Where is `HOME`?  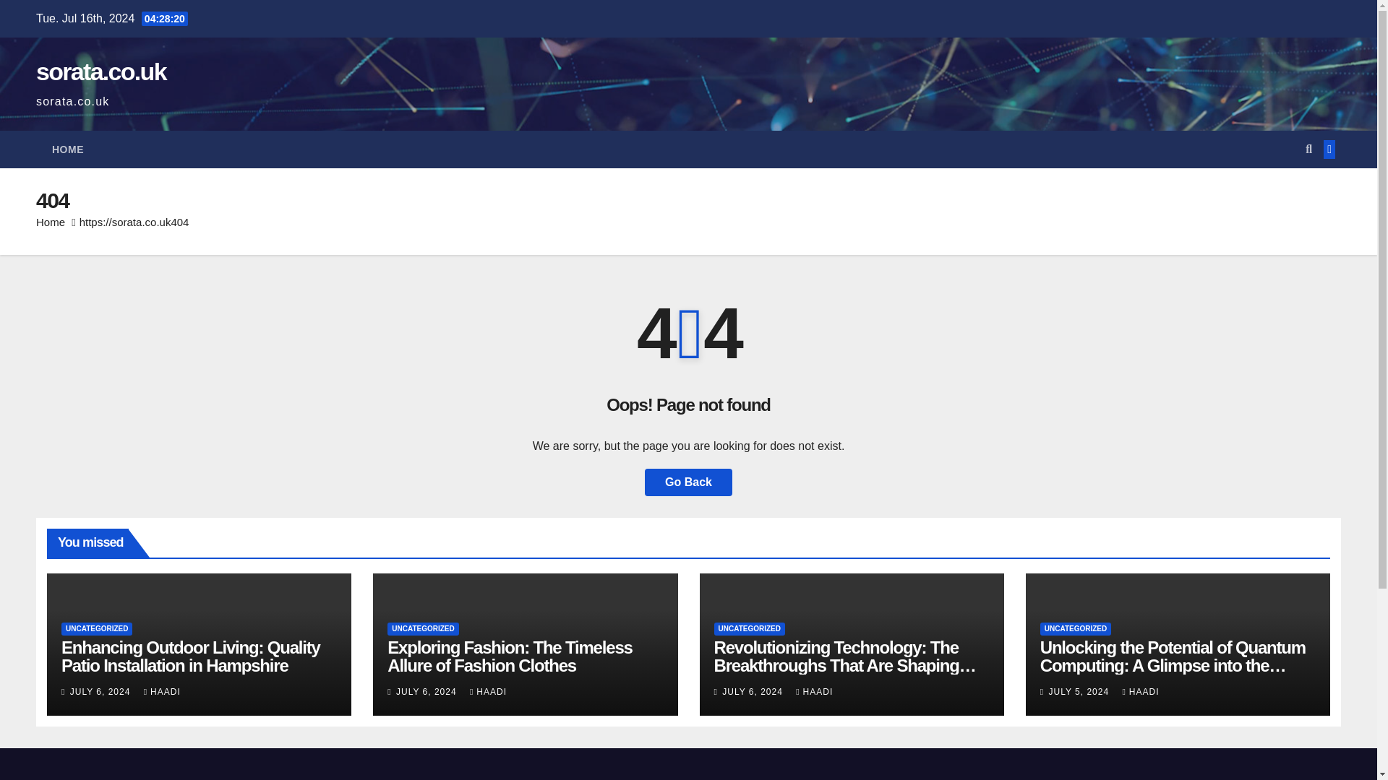 HOME is located at coordinates (68, 149).